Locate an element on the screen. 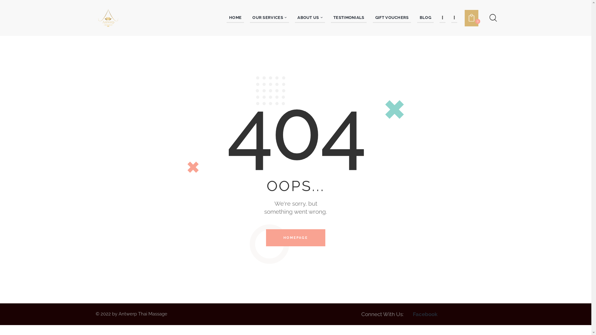  HOME is located at coordinates (235, 18).